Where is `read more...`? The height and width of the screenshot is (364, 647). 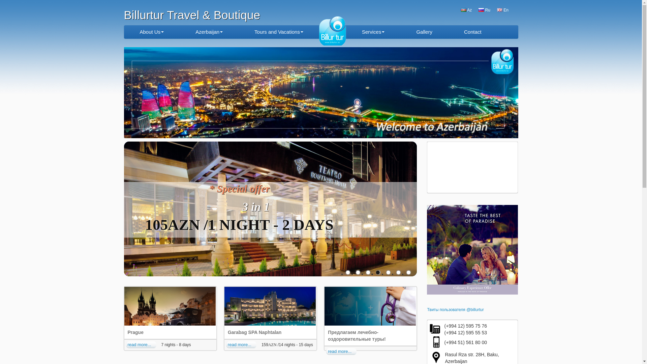
read more... is located at coordinates (141, 345).